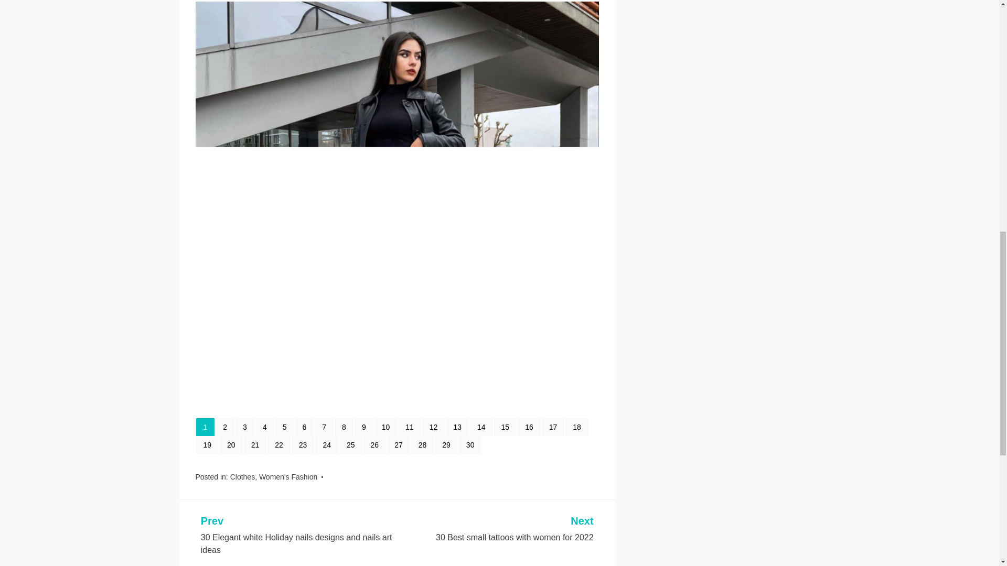 This screenshot has width=1007, height=566. Describe the element at coordinates (576, 427) in the screenshot. I see `18` at that location.